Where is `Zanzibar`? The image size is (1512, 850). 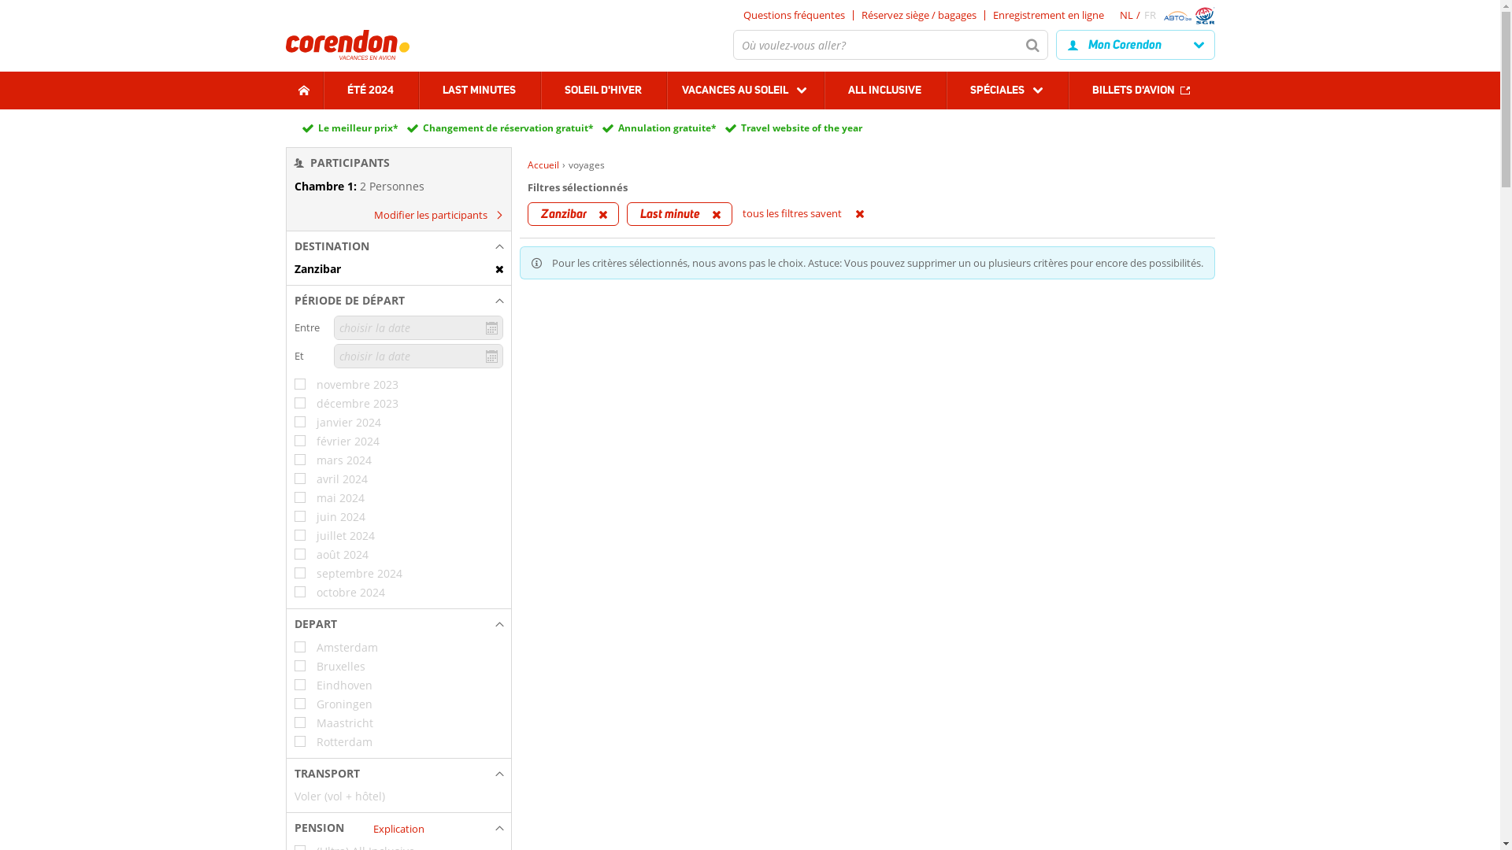
Zanzibar is located at coordinates (573, 214).